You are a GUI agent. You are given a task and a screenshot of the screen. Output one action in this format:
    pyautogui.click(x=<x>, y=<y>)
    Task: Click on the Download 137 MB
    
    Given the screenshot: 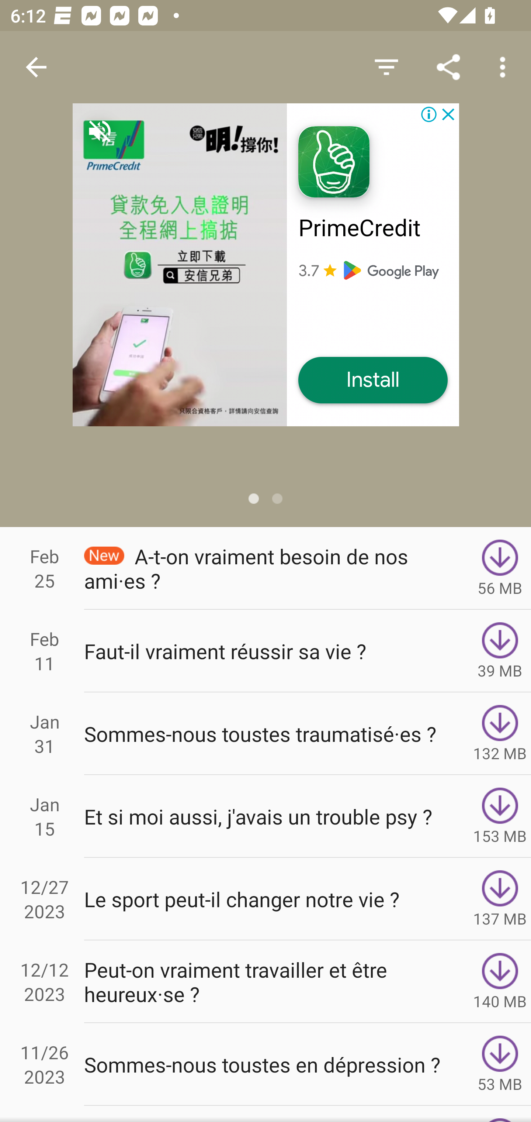 What is the action you would take?
    pyautogui.click(x=500, y=898)
    